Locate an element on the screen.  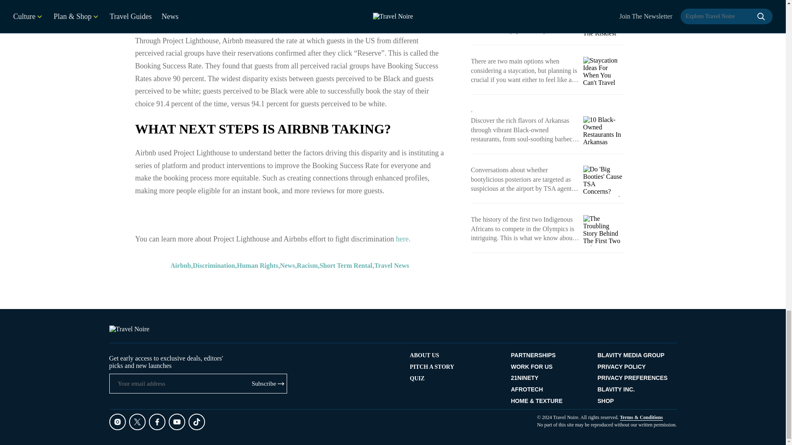
Discrimination is located at coordinates (214, 23).